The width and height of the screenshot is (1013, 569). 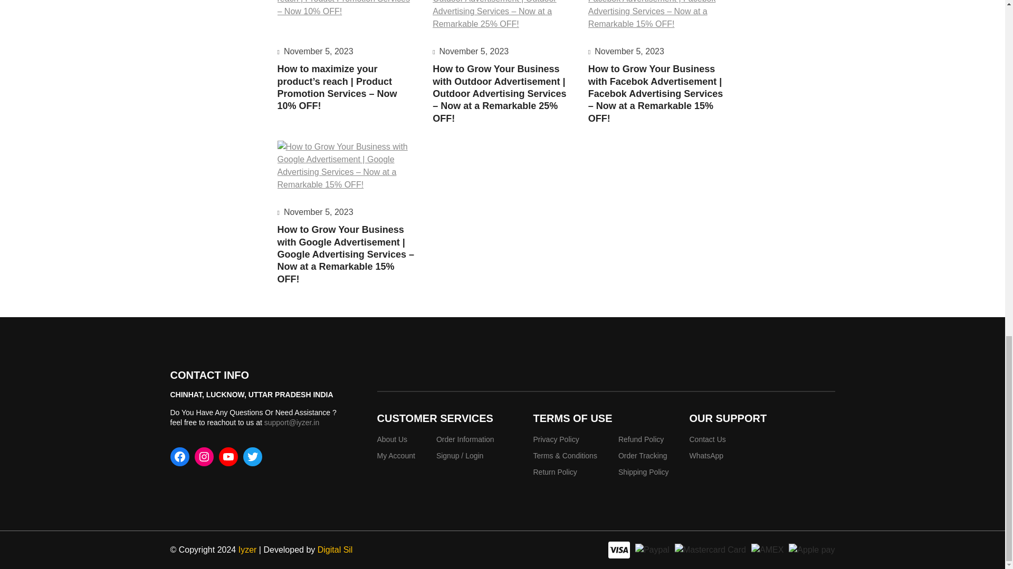 What do you see at coordinates (555, 439) in the screenshot?
I see `Privacy Policy` at bounding box center [555, 439].